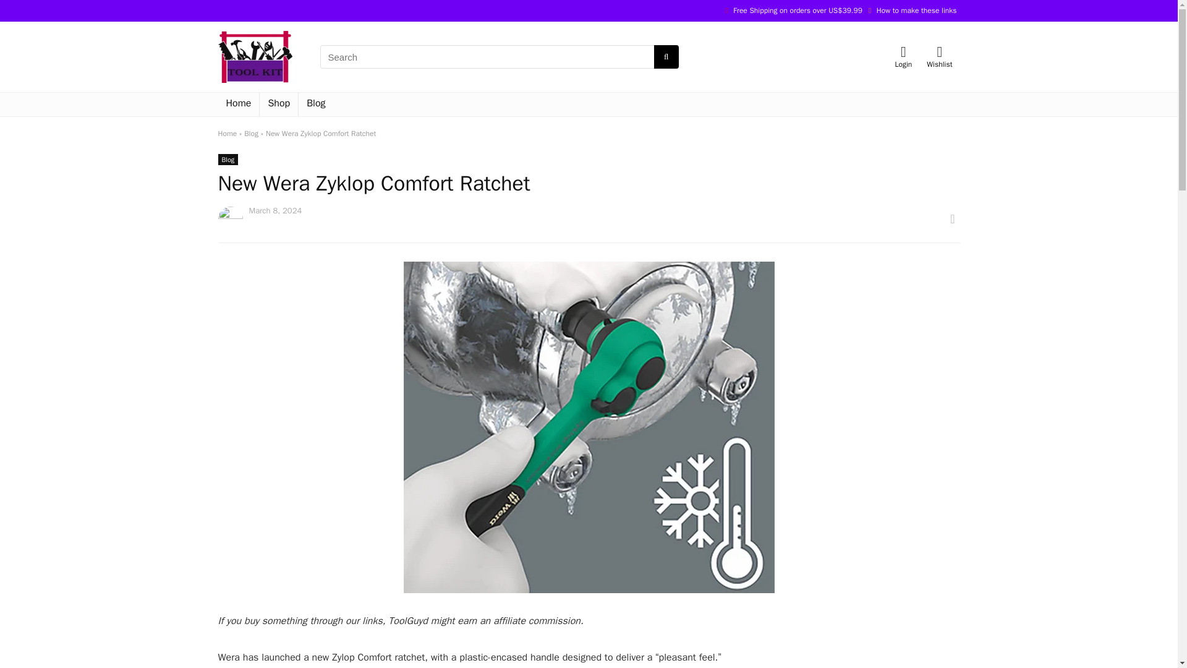 This screenshot has height=668, width=1187. Describe the element at coordinates (916, 10) in the screenshot. I see `How to make these links` at that location.